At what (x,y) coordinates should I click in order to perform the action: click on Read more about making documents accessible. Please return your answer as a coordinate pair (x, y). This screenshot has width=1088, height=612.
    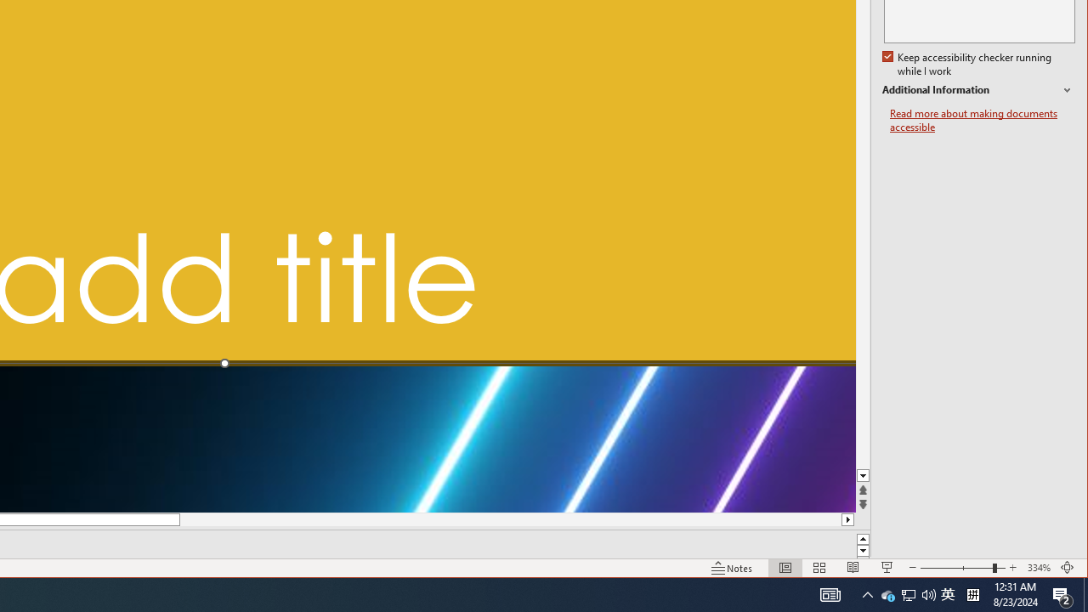
    Looking at the image, I should click on (983, 121).